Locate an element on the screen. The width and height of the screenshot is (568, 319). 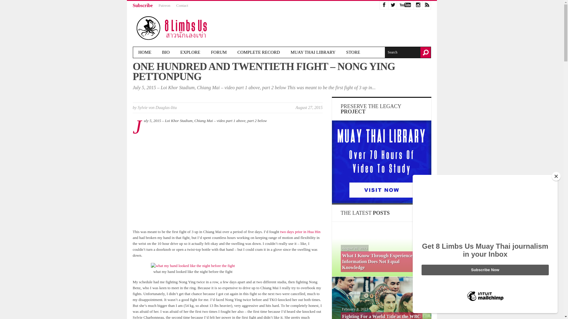
two days prior in Hua Hin is located at coordinates (300, 232).